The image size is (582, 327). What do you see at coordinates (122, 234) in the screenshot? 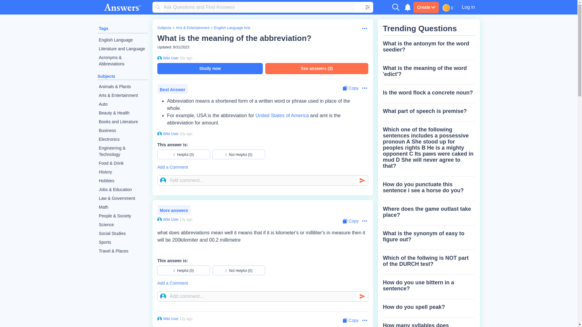
I see `Social Studies` at bounding box center [122, 234].